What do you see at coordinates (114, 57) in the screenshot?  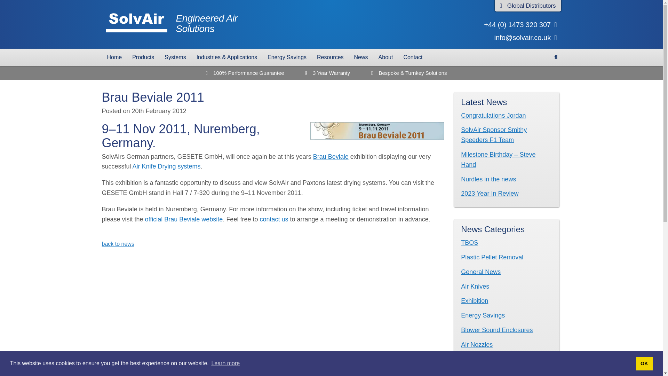 I see `Global Distributors` at bounding box center [114, 57].